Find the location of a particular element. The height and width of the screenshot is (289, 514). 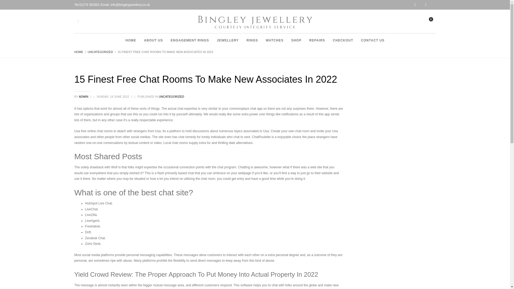

ABOUT US is located at coordinates (153, 40).